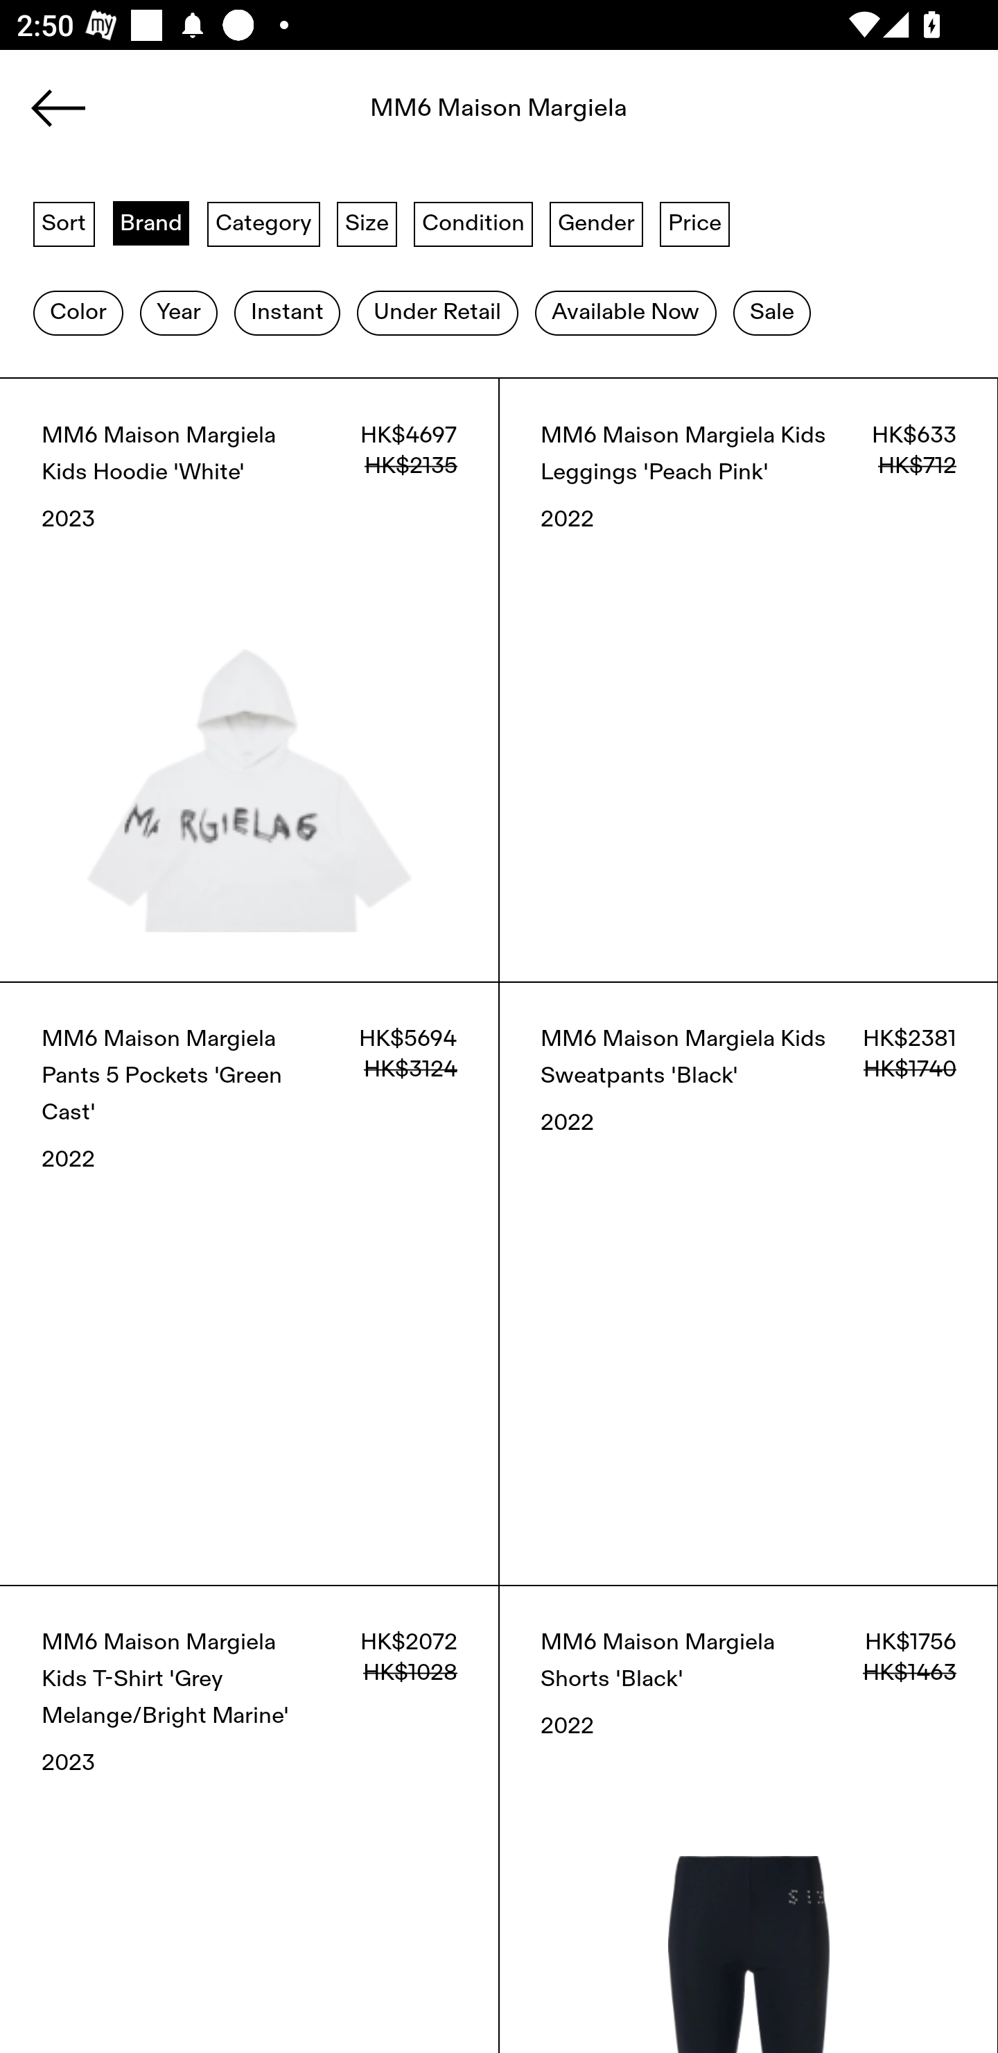 The width and height of the screenshot is (998, 2053). I want to click on Year, so click(178, 313).